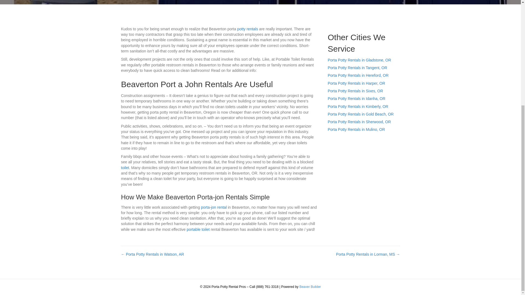 The width and height of the screenshot is (525, 295). What do you see at coordinates (356, 83) in the screenshot?
I see `Porta Potty Rentals in Harper, OR` at bounding box center [356, 83].